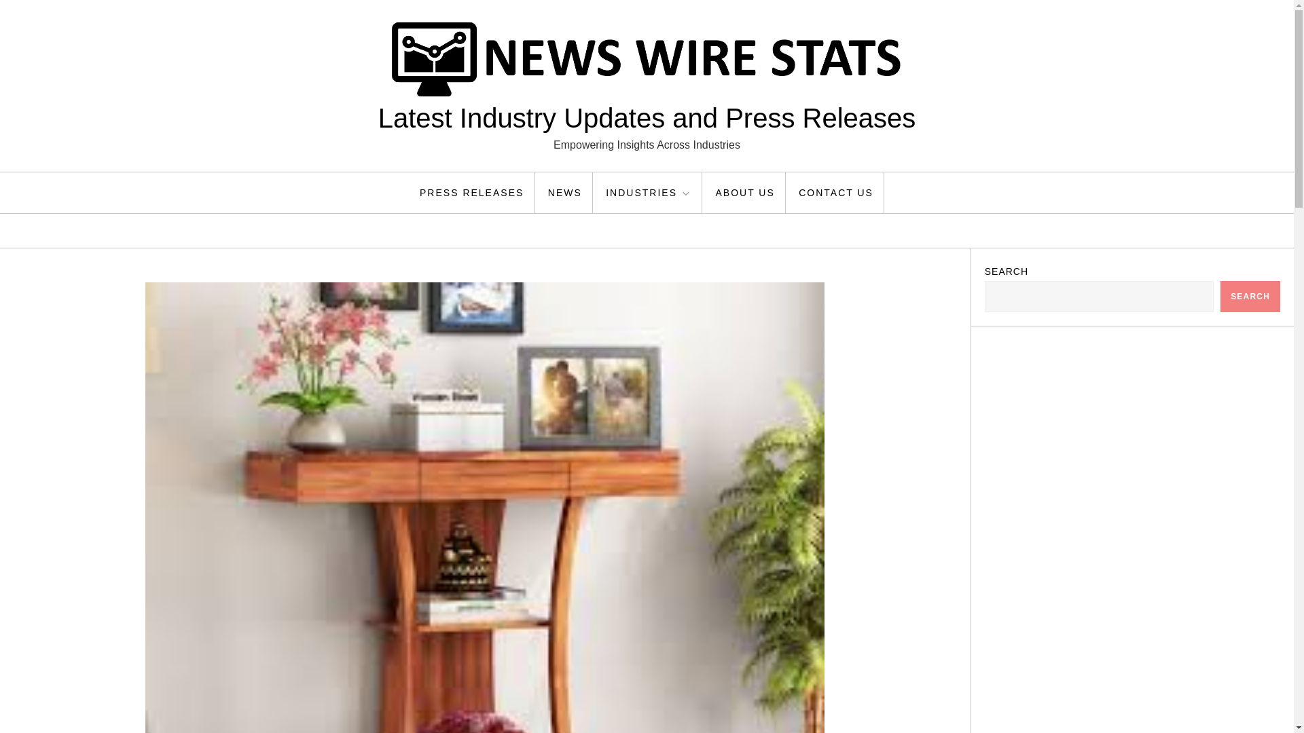  Describe the element at coordinates (649, 193) in the screenshot. I see `INDUSTRIES` at that location.